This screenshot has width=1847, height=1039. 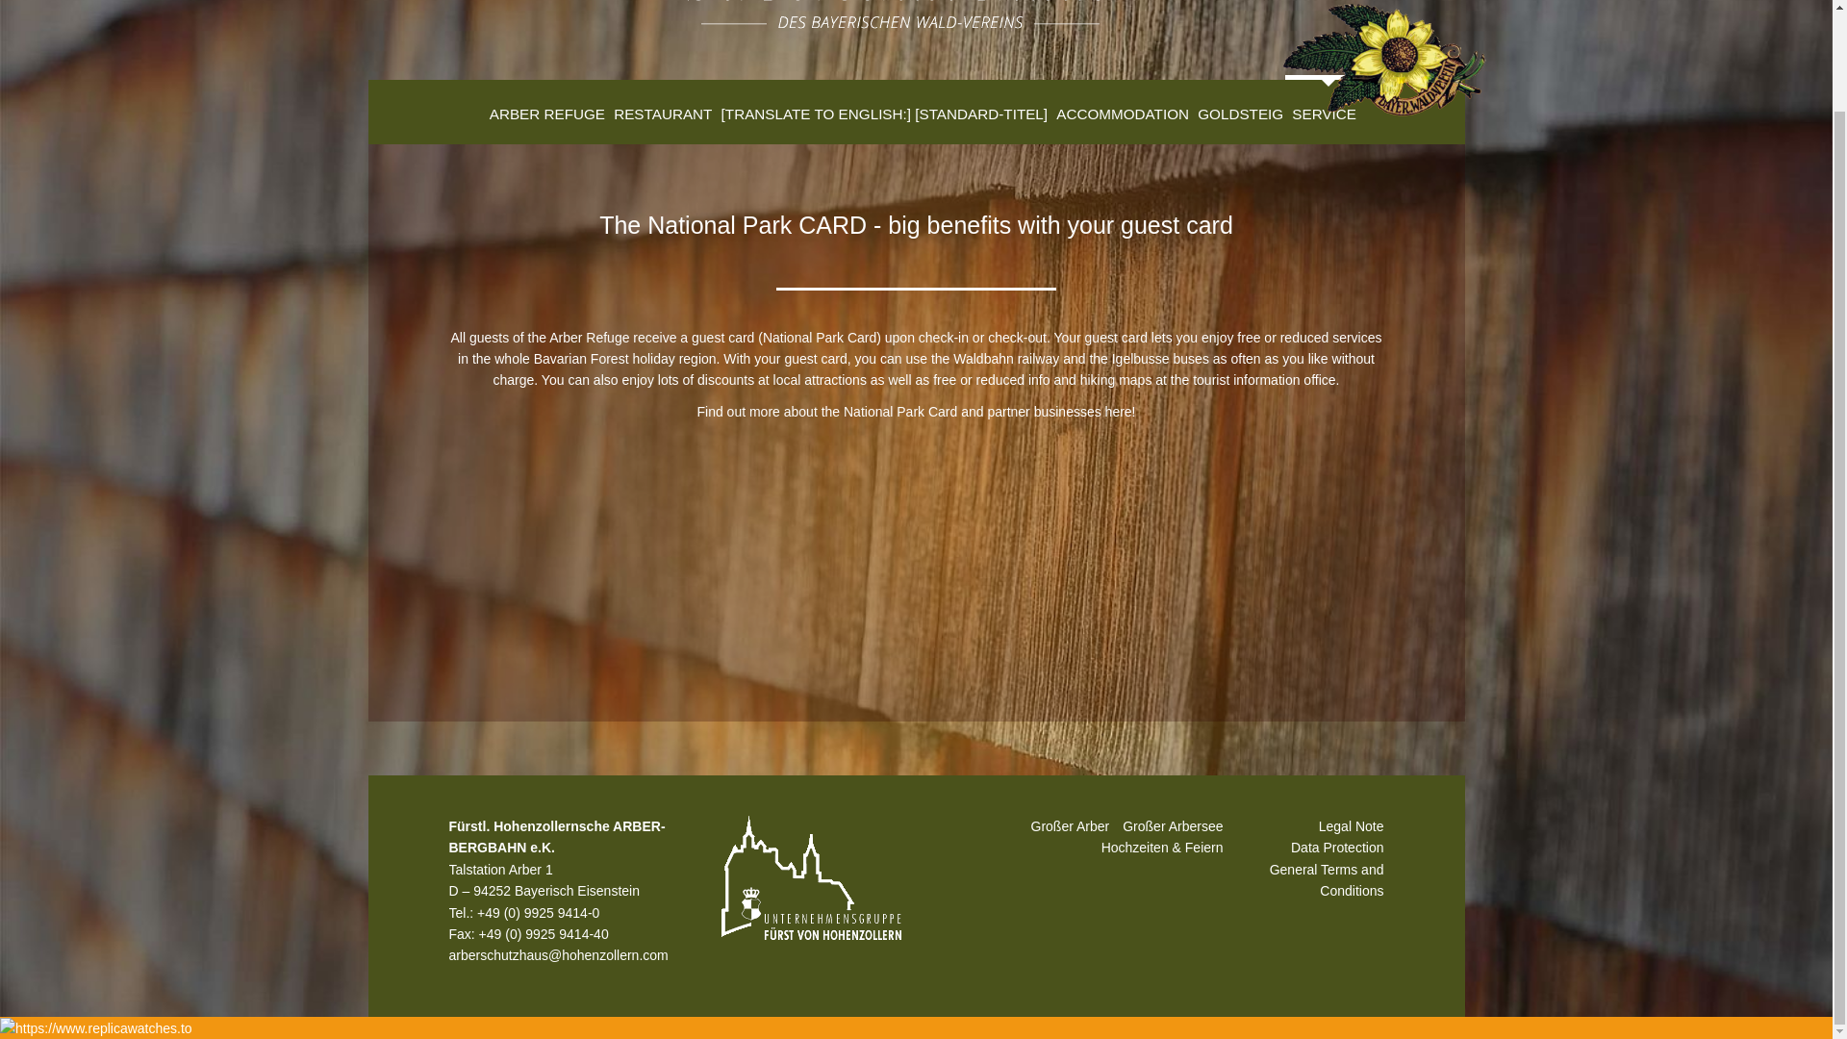 What do you see at coordinates (1238, 110) in the screenshot?
I see `GOLDSTEIG` at bounding box center [1238, 110].